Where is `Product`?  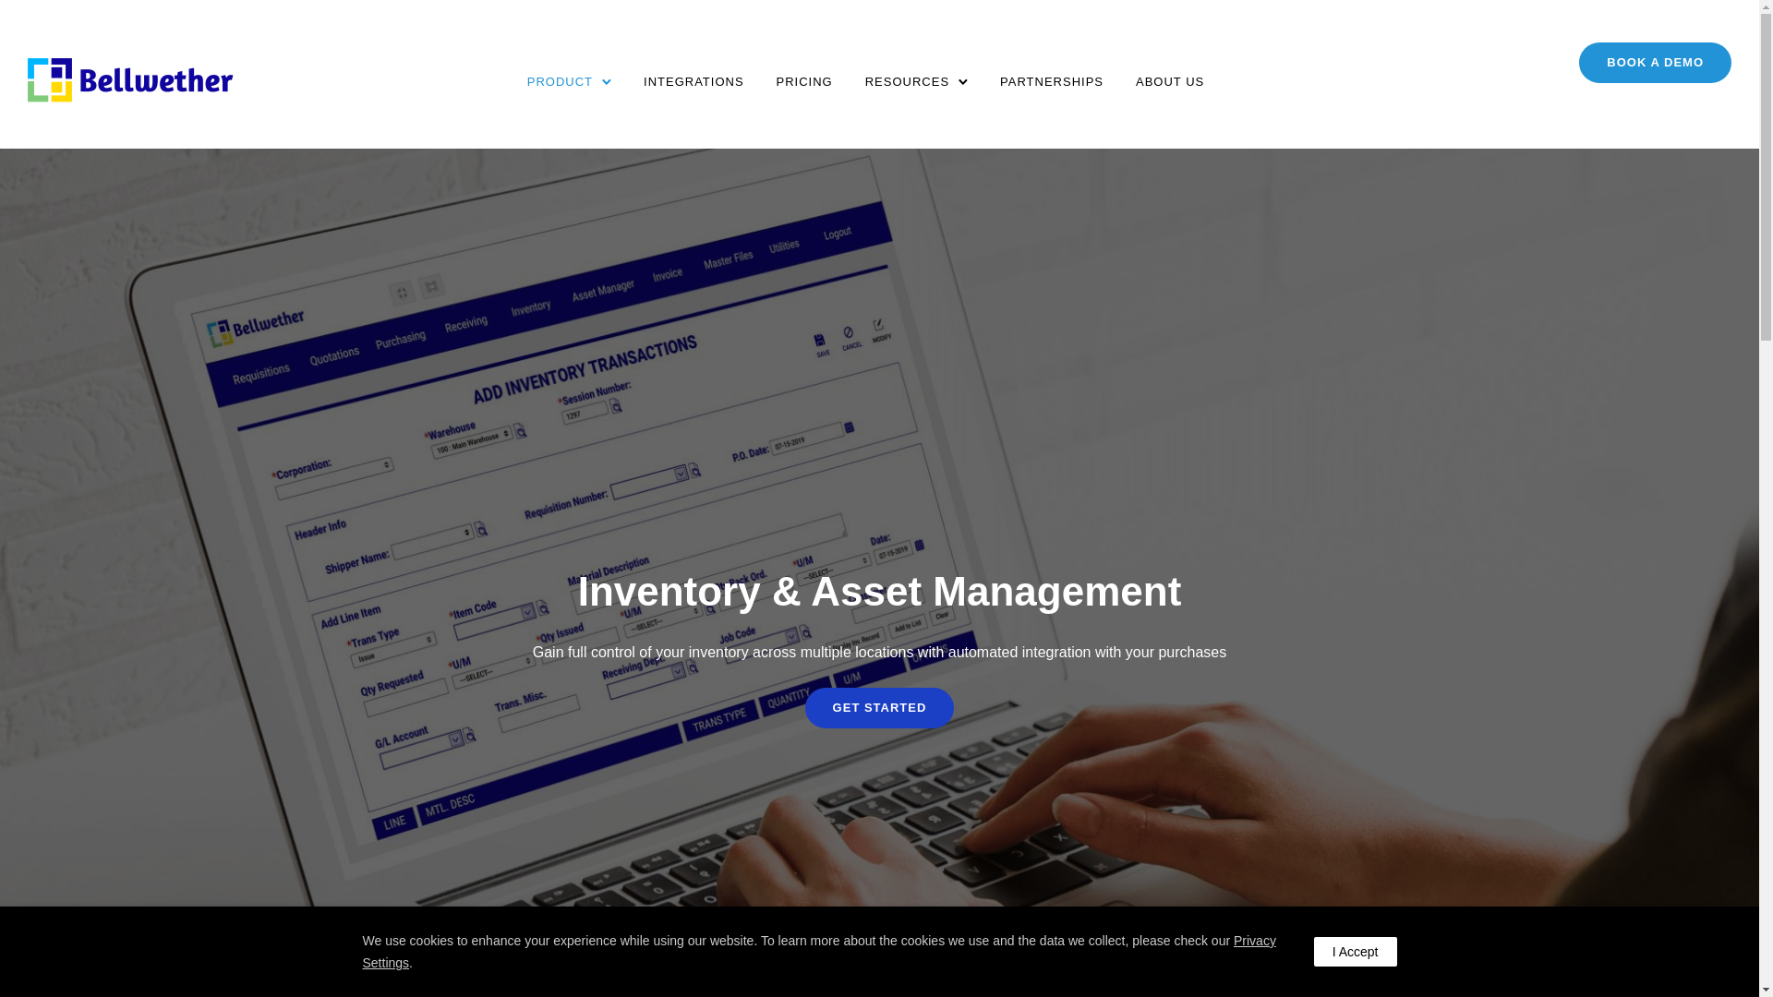
Product is located at coordinates (560, 81).